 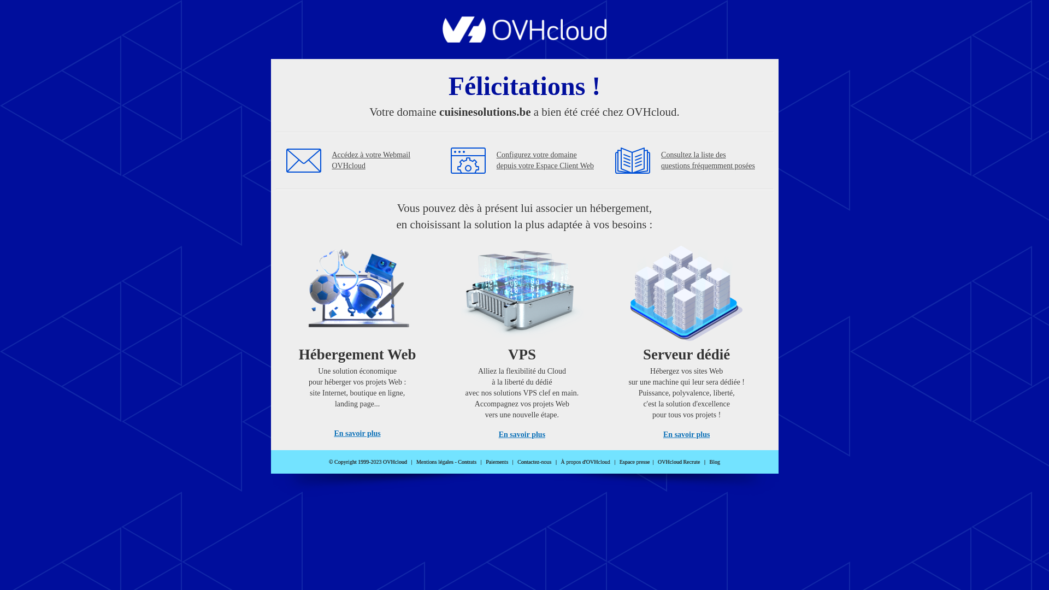 I want to click on En savoir plus, so click(x=357, y=434).